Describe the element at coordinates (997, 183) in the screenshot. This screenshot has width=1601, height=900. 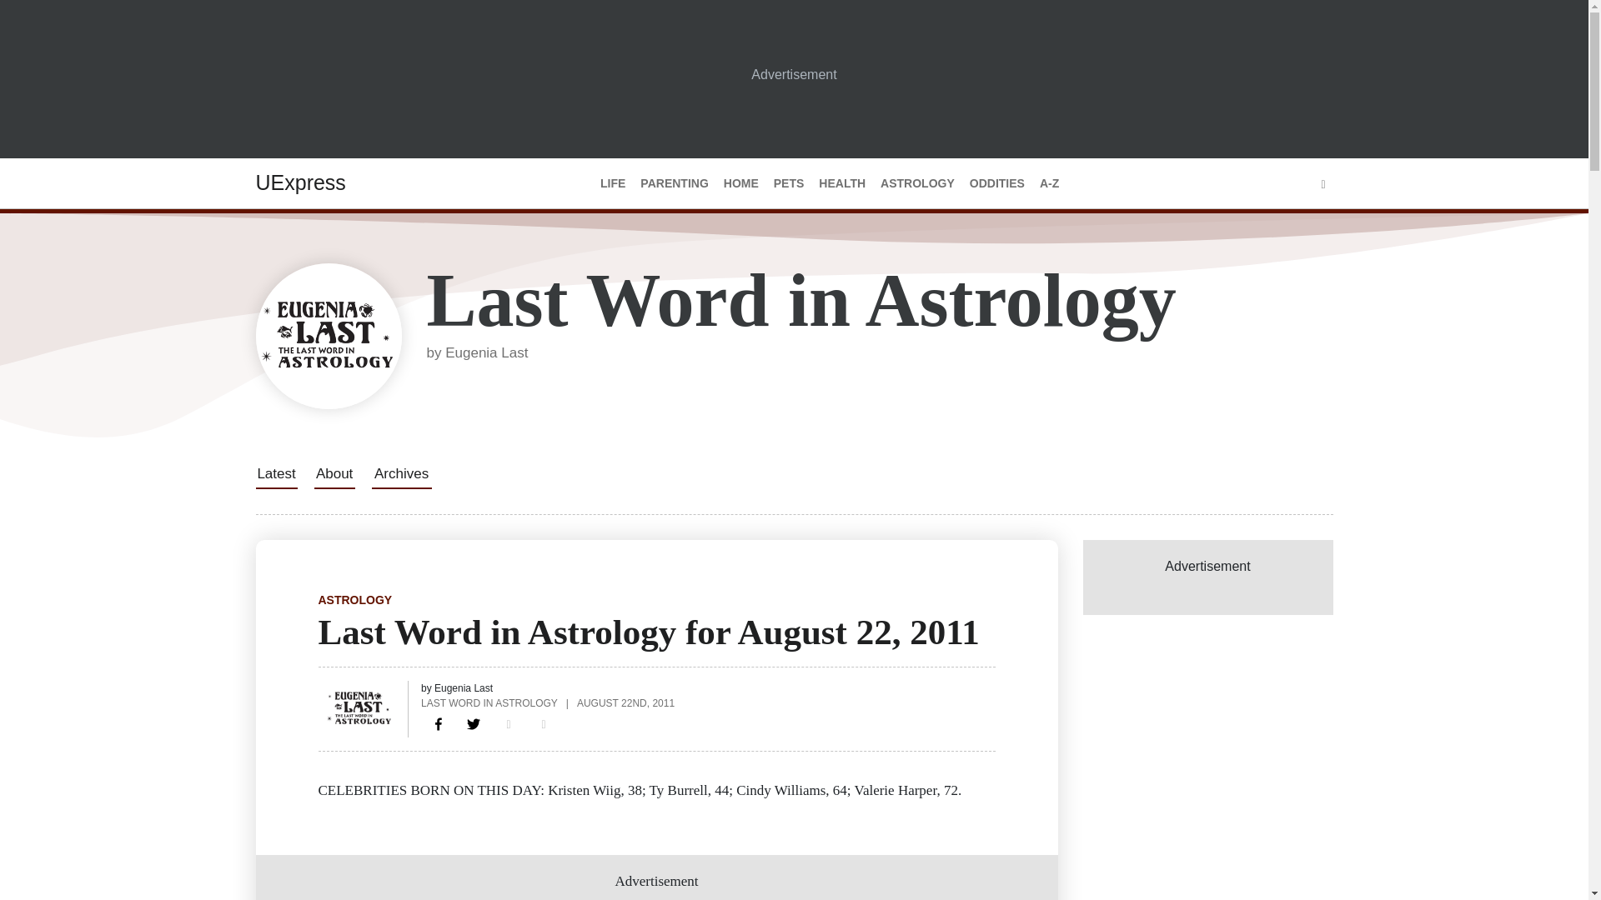
I see `ODDITIES` at that location.